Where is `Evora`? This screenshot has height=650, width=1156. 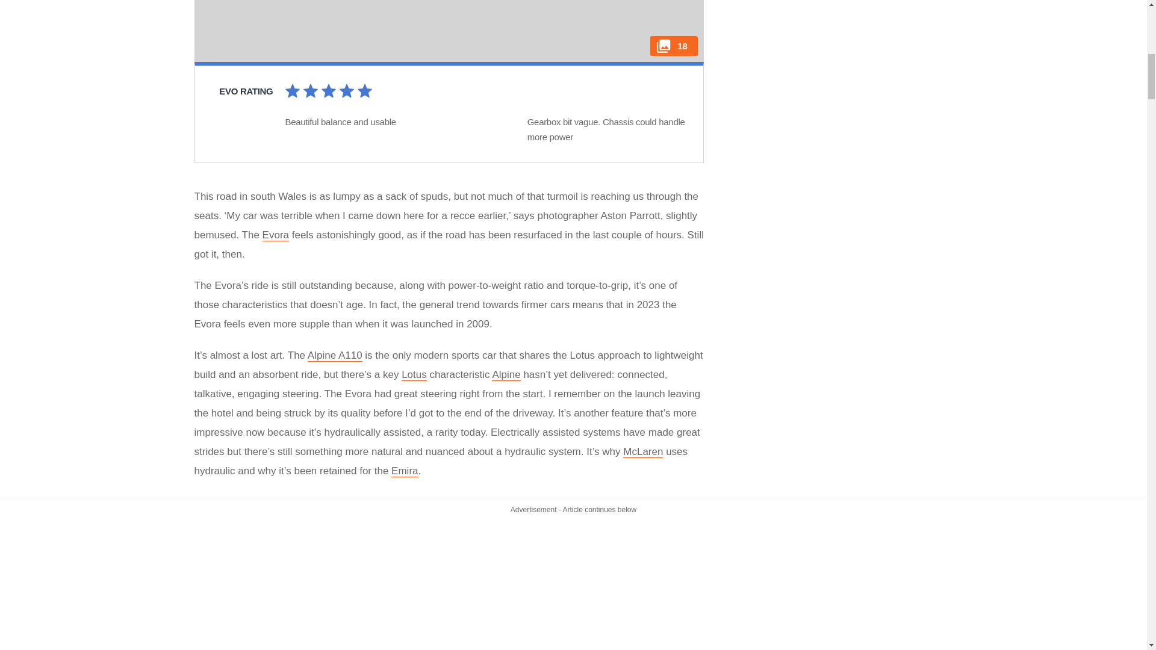 Evora is located at coordinates (276, 235).